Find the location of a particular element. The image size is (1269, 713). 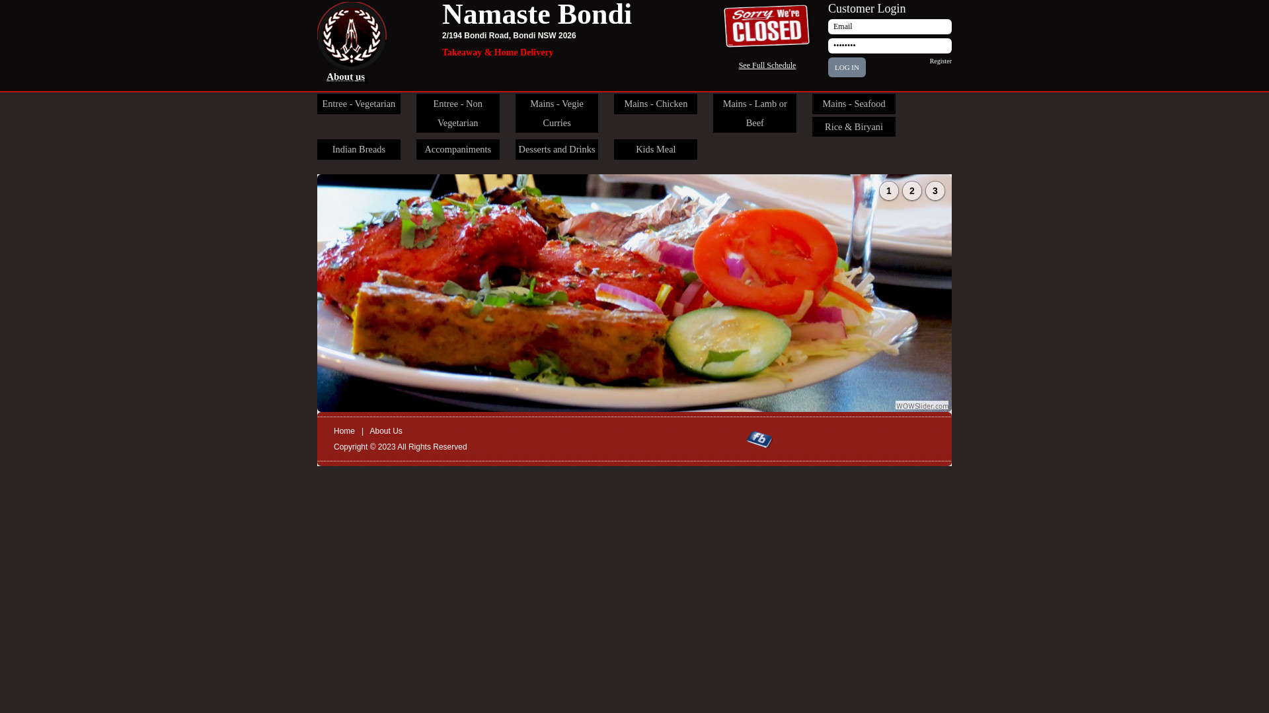

Mains - Chicken is located at coordinates (656, 104).